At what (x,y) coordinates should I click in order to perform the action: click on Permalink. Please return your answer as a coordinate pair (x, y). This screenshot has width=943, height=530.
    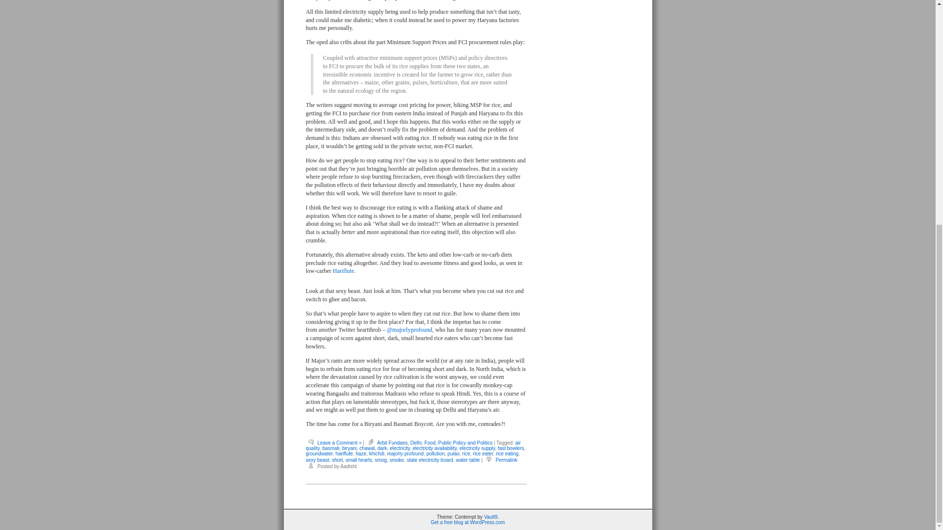
    Looking at the image, I should click on (506, 460).